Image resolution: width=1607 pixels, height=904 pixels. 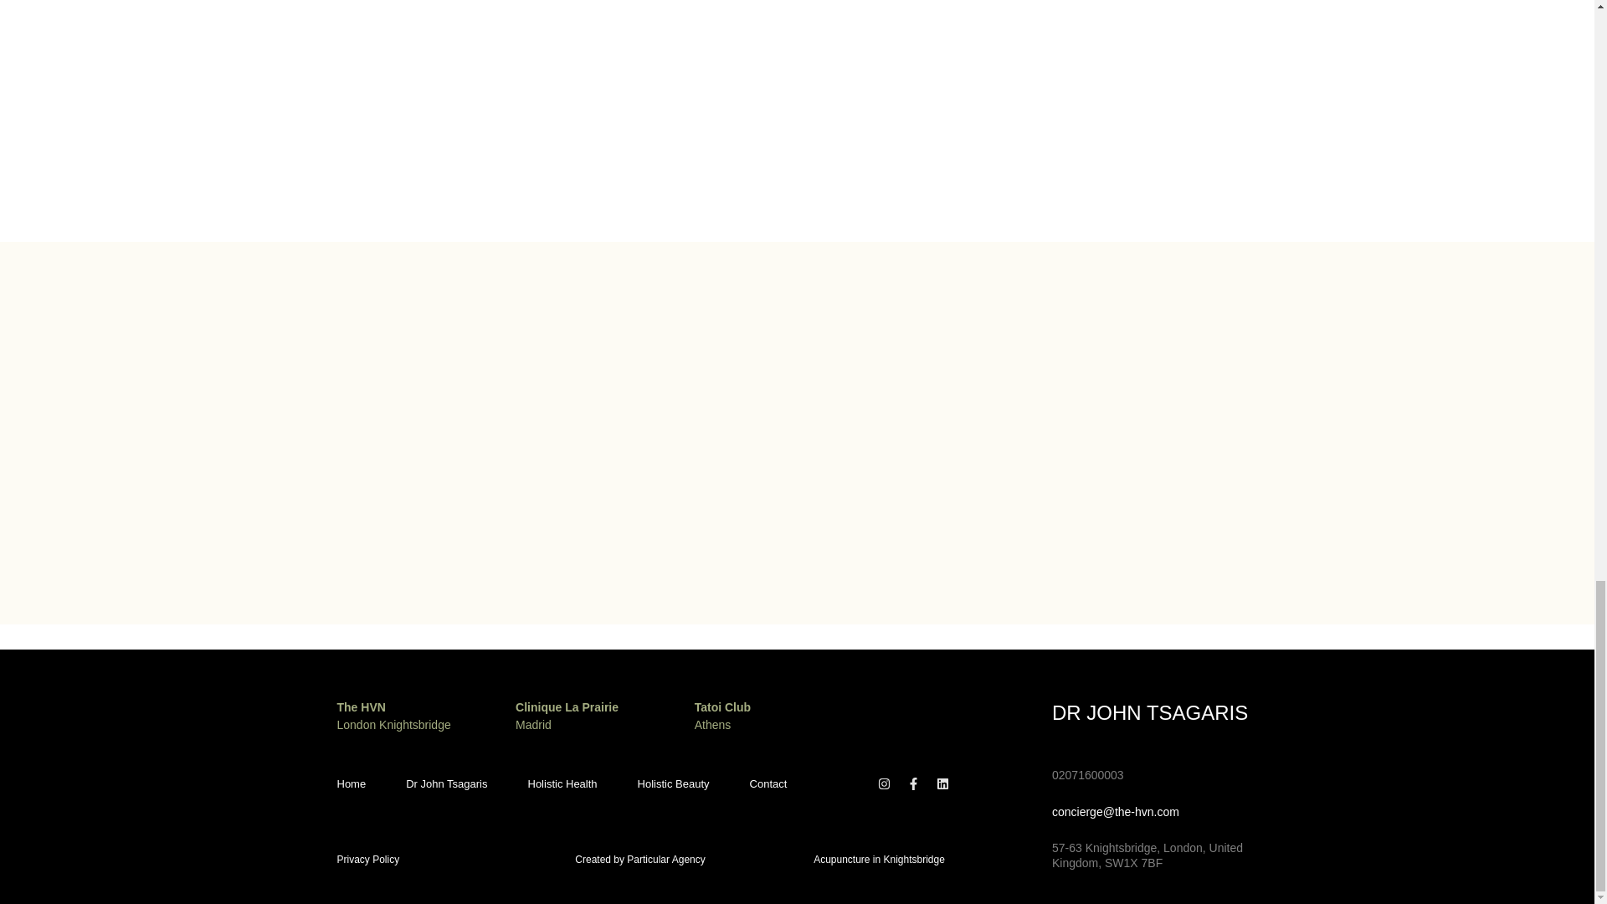 I want to click on Holistic Health, so click(x=561, y=784).